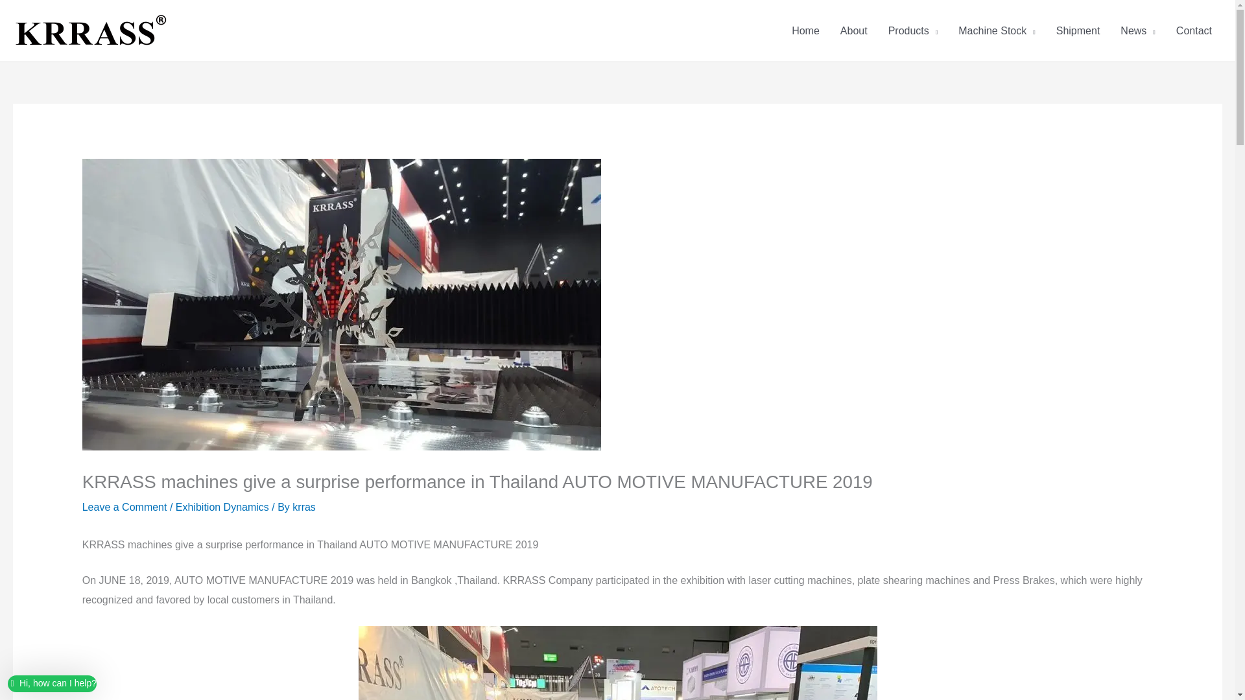 This screenshot has width=1245, height=700. Describe the element at coordinates (996, 31) in the screenshot. I see `Machine Stock` at that location.